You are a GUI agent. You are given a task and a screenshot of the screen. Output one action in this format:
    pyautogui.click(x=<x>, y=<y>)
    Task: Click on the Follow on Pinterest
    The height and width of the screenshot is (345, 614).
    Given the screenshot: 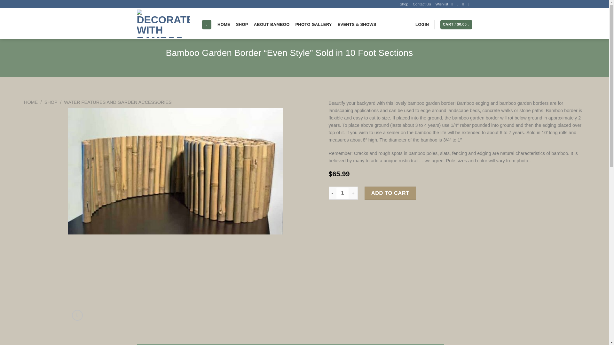 What is the action you would take?
    pyautogui.click(x=469, y=4)
    